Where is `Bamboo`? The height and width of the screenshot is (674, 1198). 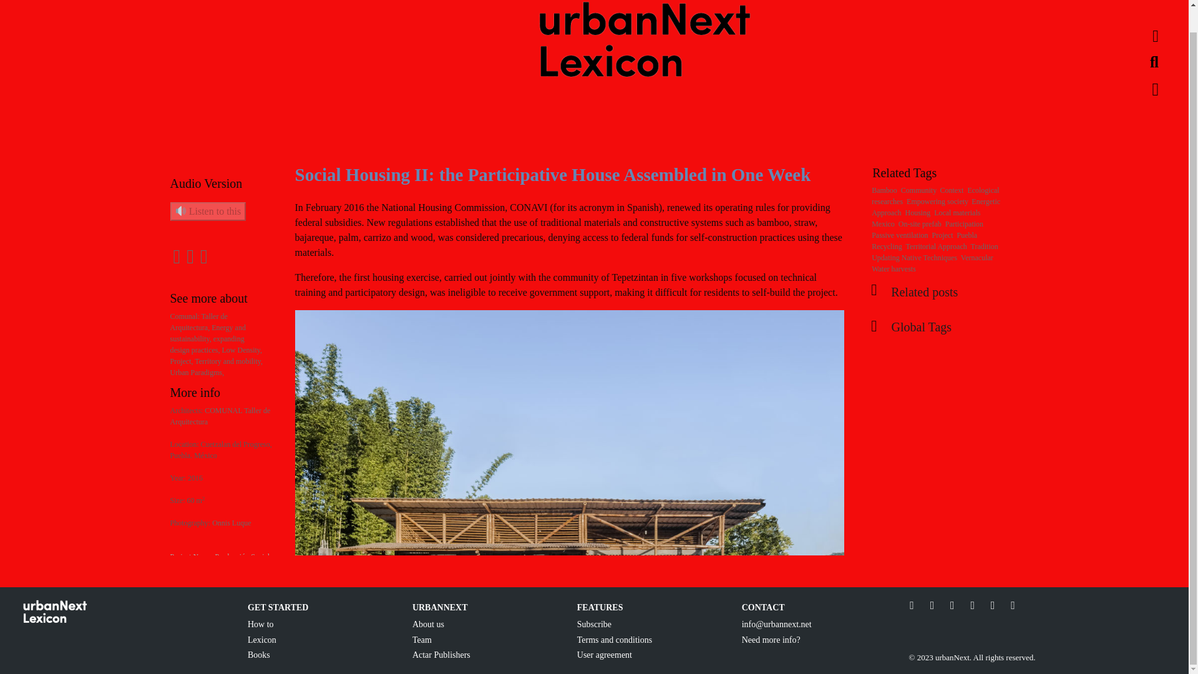 Bamboo is located at coordinates (885, 190).